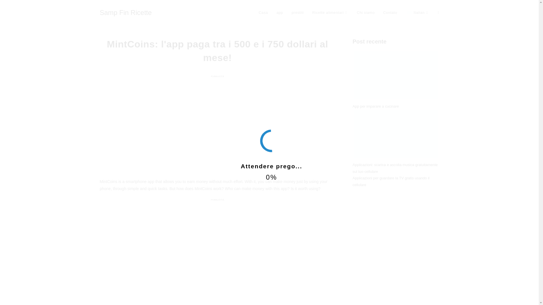 The height and width of the screenshot is (305, 543). I want to click on Contato, so click(390, 12).